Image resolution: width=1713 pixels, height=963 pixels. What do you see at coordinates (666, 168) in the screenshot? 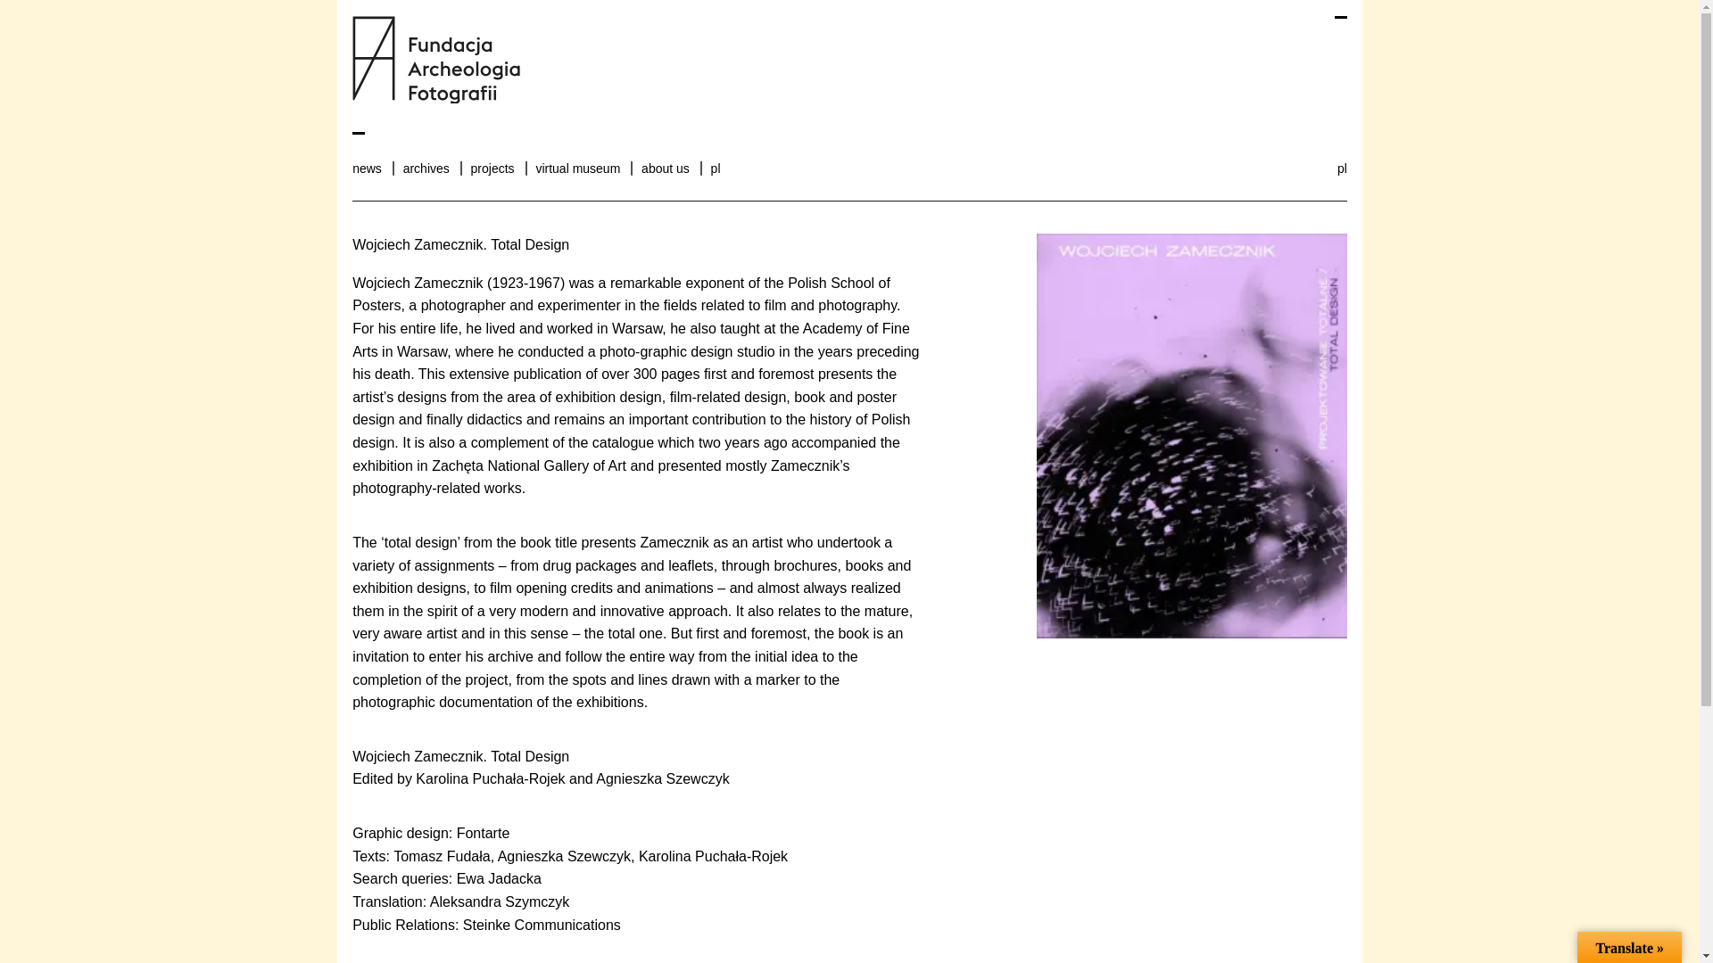
I see `about us` at bounding box center [666, 168].